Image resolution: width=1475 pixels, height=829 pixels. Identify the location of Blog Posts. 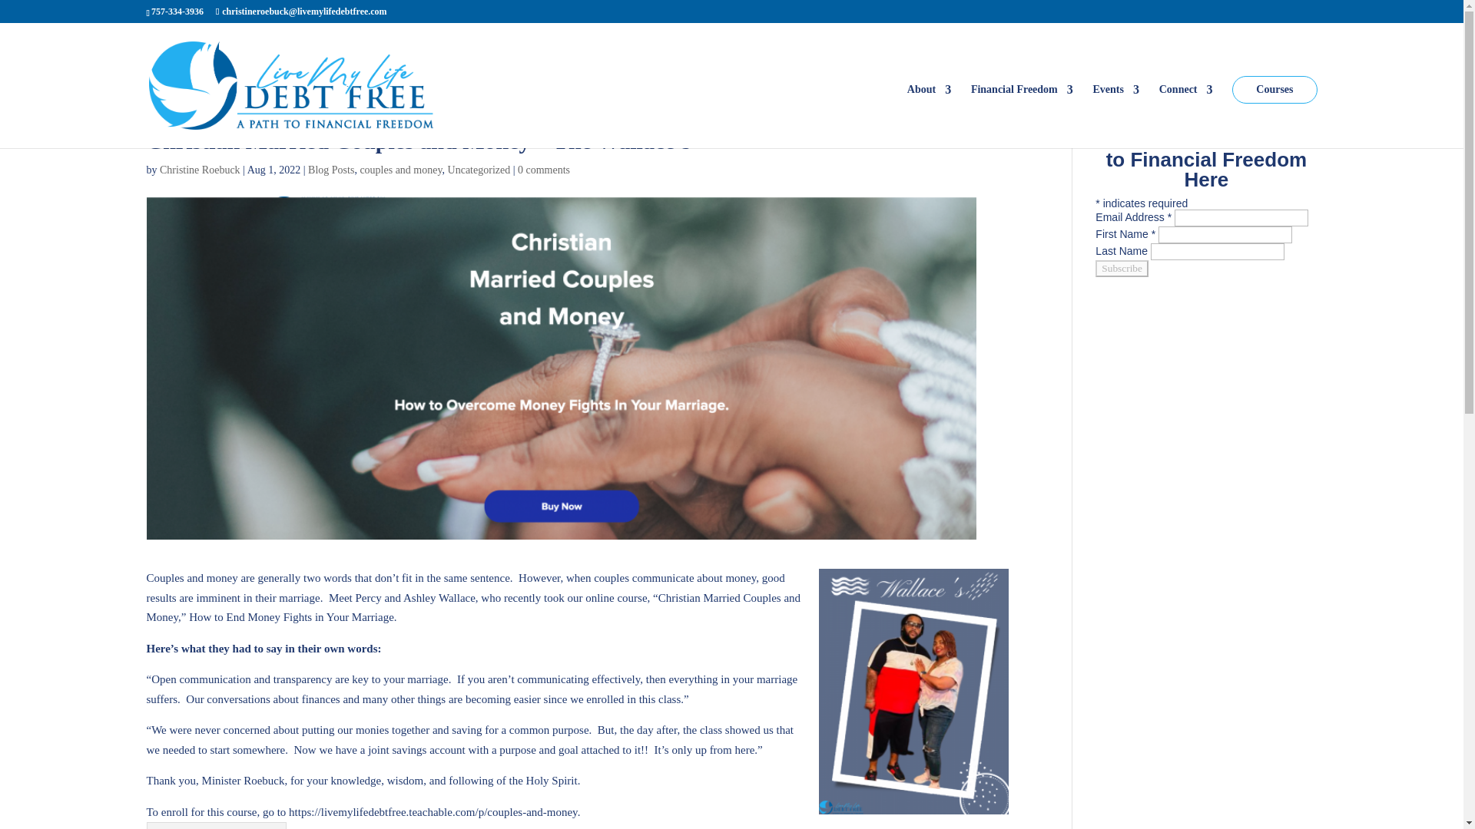
(330, 169).